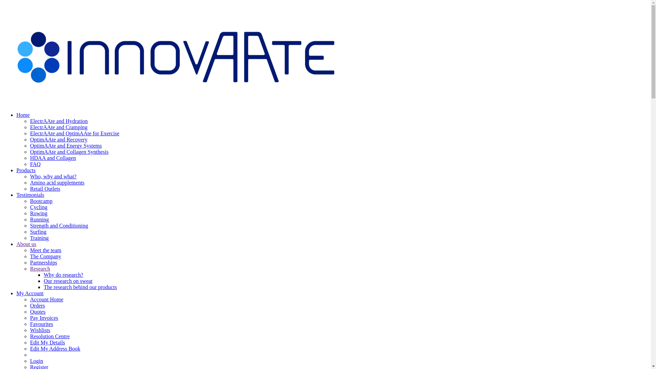  I want to click on Bootcamp, so click(41, 201).